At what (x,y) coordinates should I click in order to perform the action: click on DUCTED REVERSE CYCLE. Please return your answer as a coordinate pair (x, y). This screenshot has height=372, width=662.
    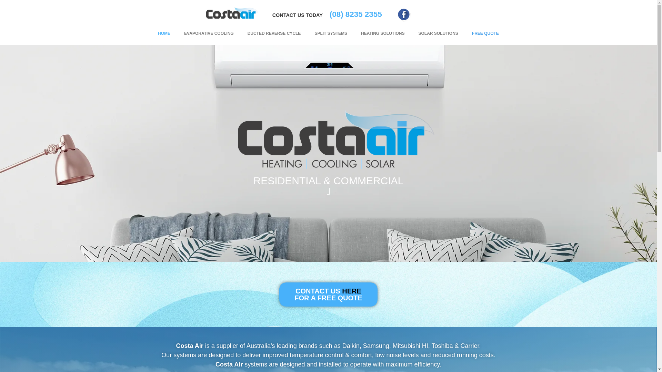
    Looking at the image, I should click on (274, 33).